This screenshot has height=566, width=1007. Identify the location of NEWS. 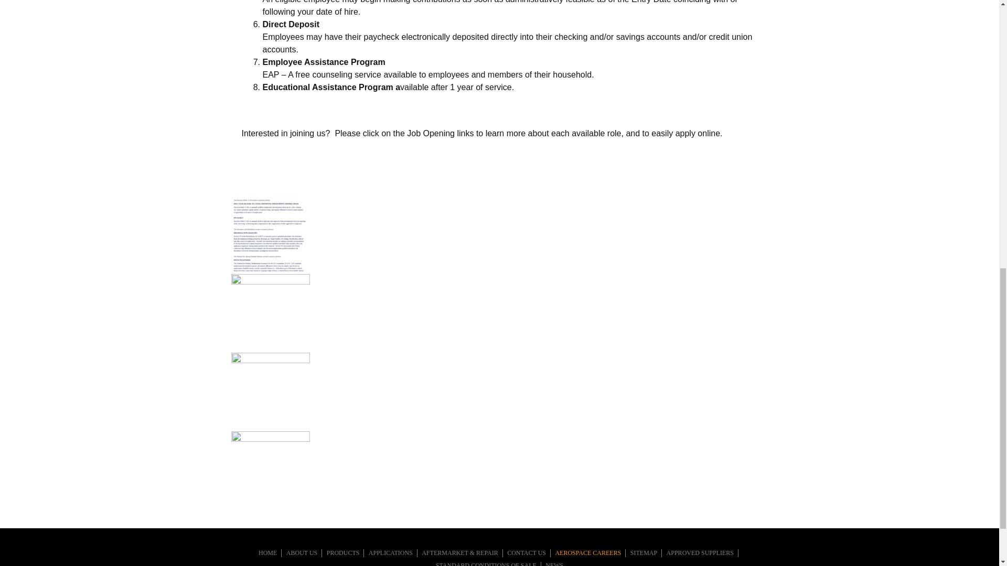
(554, 564).